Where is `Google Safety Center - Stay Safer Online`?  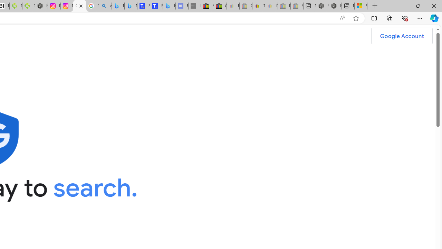
Google Safety Center - Stay Safer Online is located at coordinates (79, 6).